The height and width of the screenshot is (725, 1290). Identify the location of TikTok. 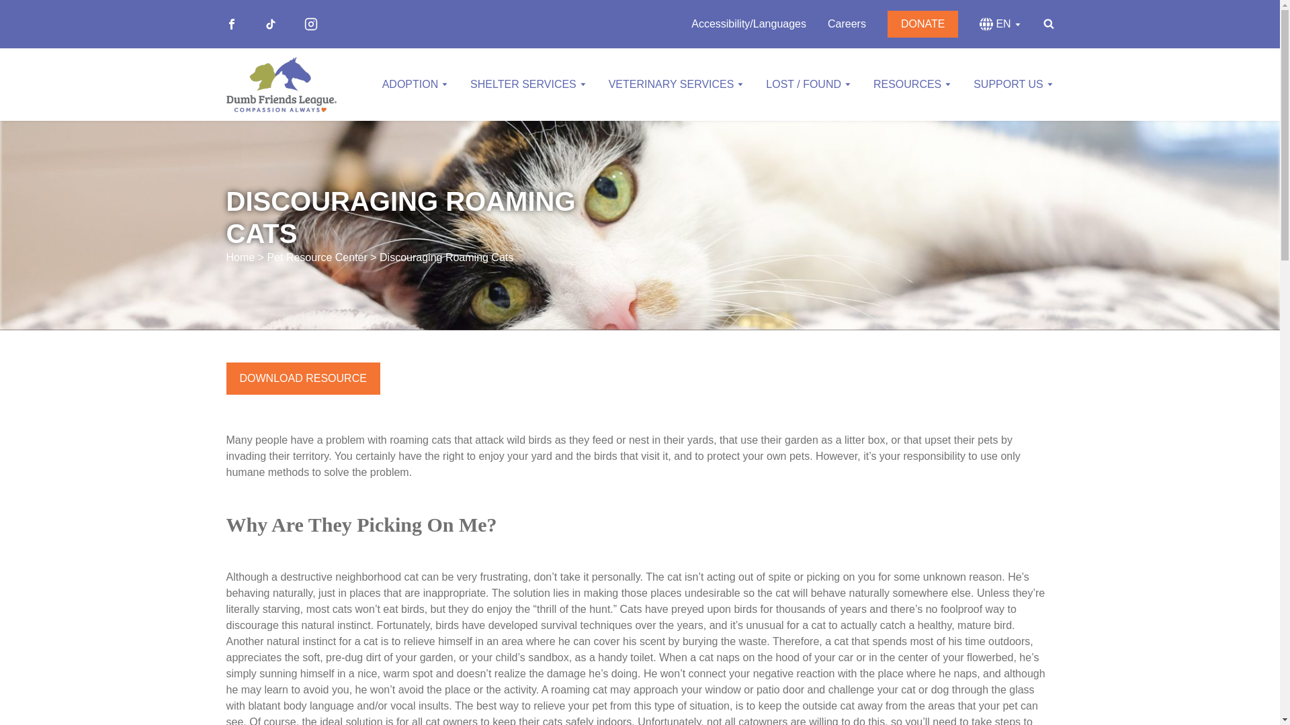
(270, 24).